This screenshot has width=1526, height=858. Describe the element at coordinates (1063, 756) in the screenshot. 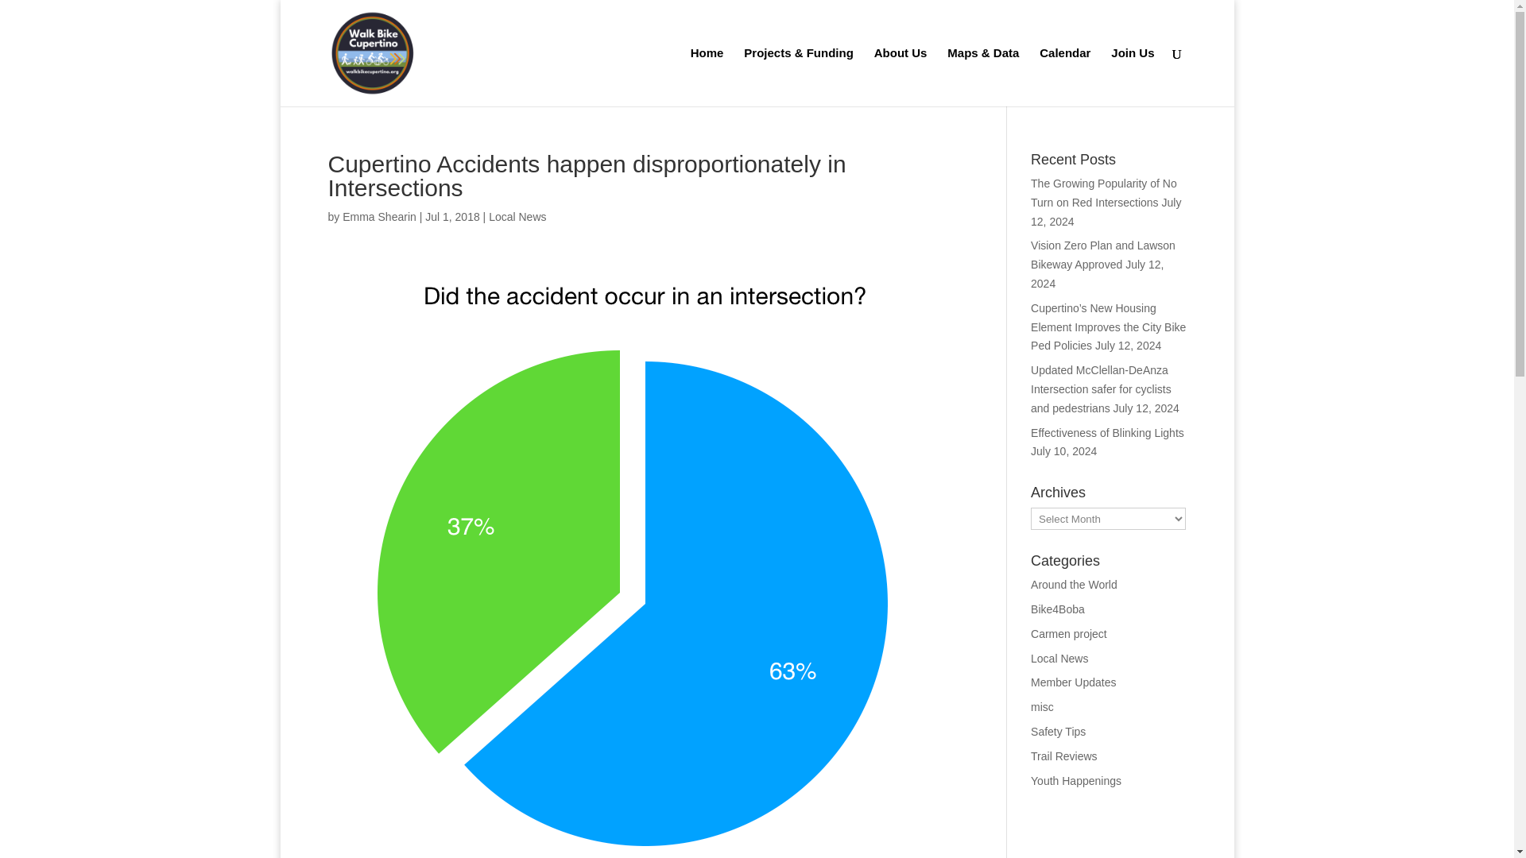

I see `Trail Reviews` at that location.